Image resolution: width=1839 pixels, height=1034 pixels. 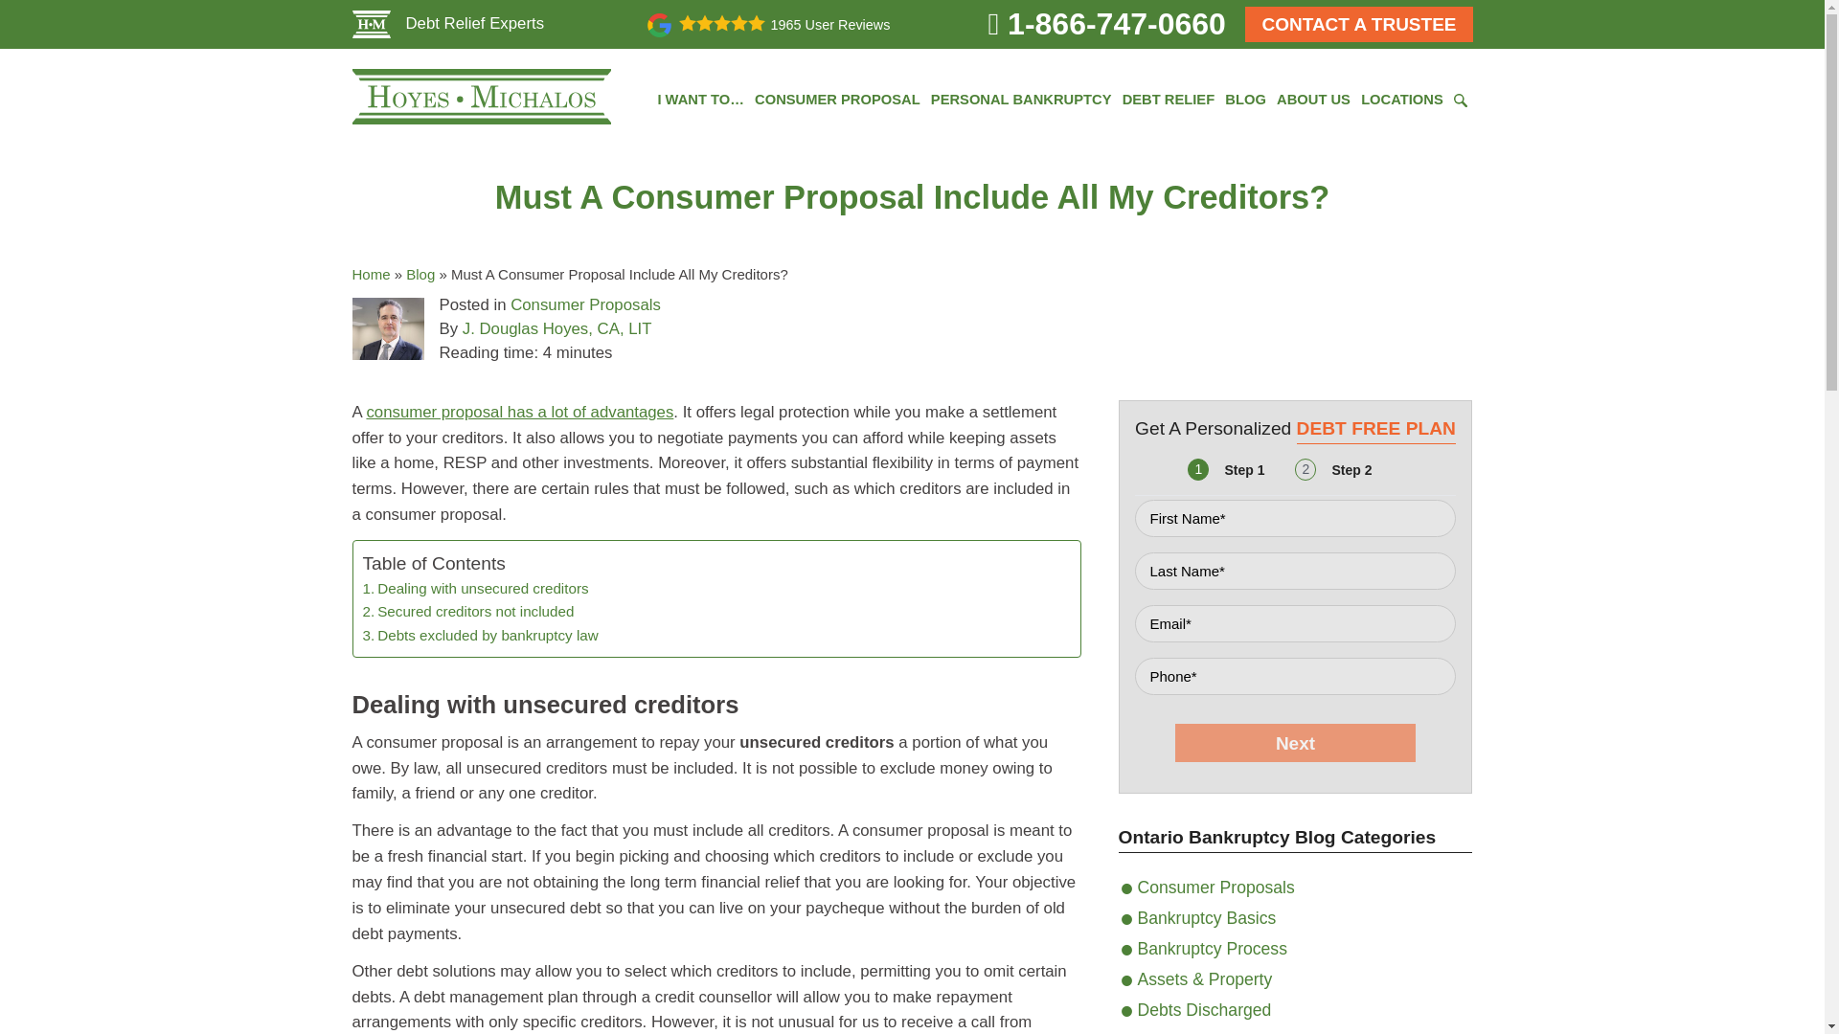 What do you see at coordinates (768, 23) in the screenshot?
I see `1965 User Reviews` at bounding box center [768, 23].